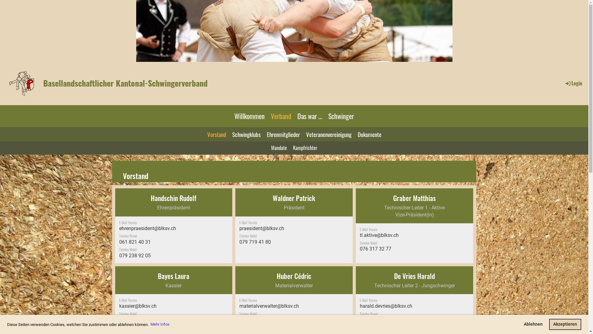  What do you see at coordinates (125, 83) in the screenshot?
I see `Basellandschaftlicher Kantonal-Schwingerverband` at bounding box center [125, 83].